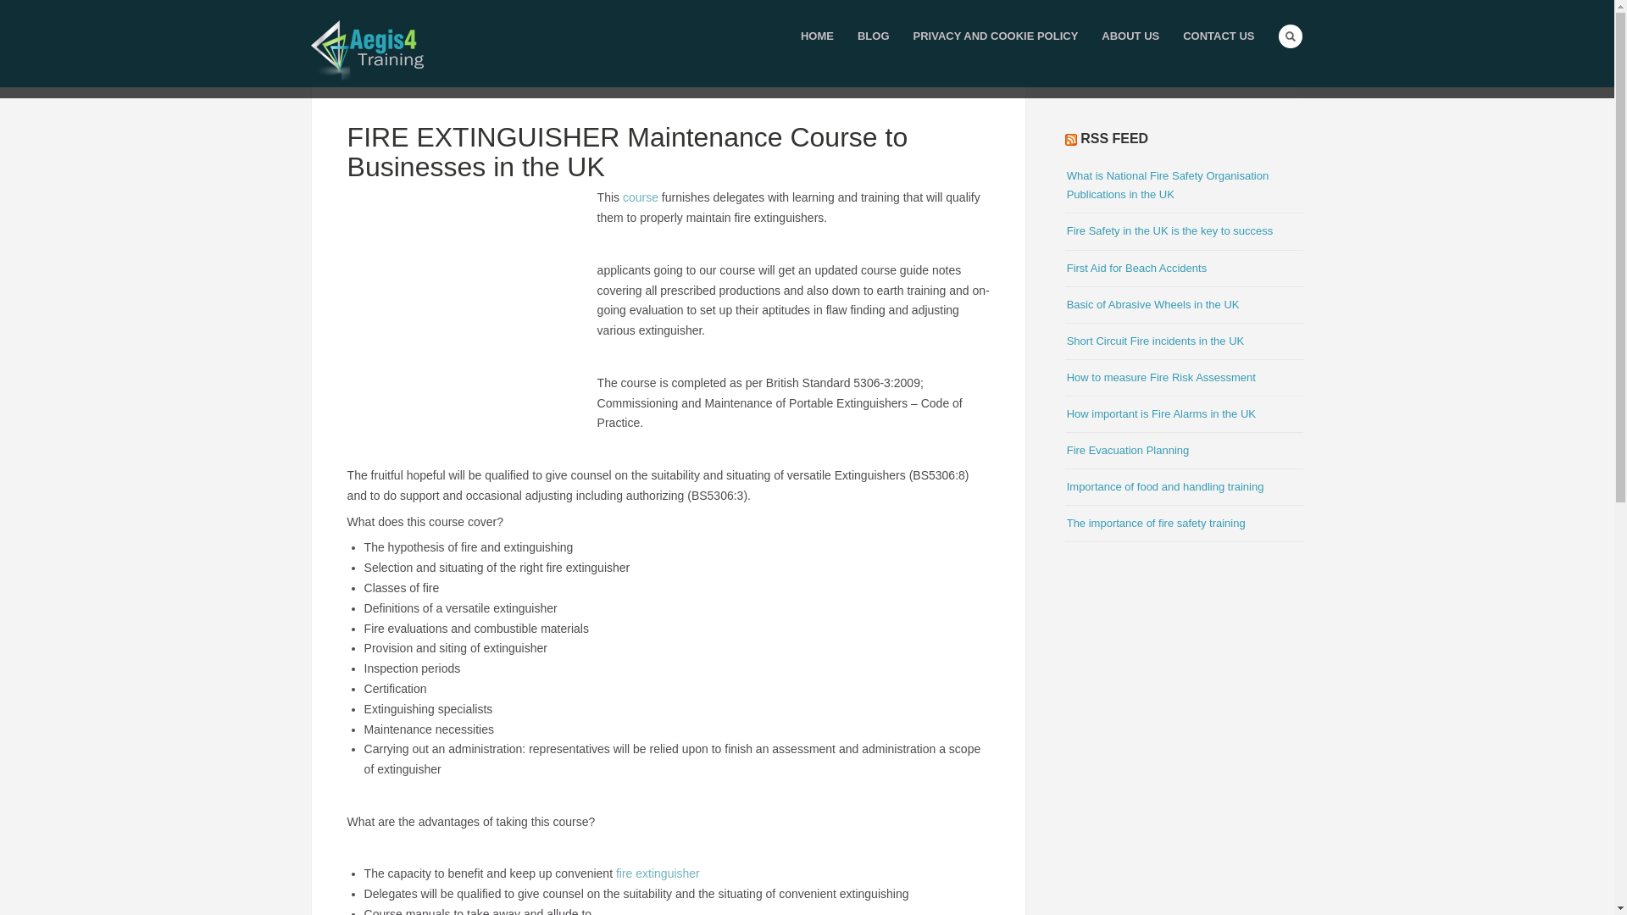 The height and width of the screenshot is (915, 1627). What do you see at coordinates (1130, 36) in the screenshot?
I see `ABOUT US` at bounding box center [1130, 36].